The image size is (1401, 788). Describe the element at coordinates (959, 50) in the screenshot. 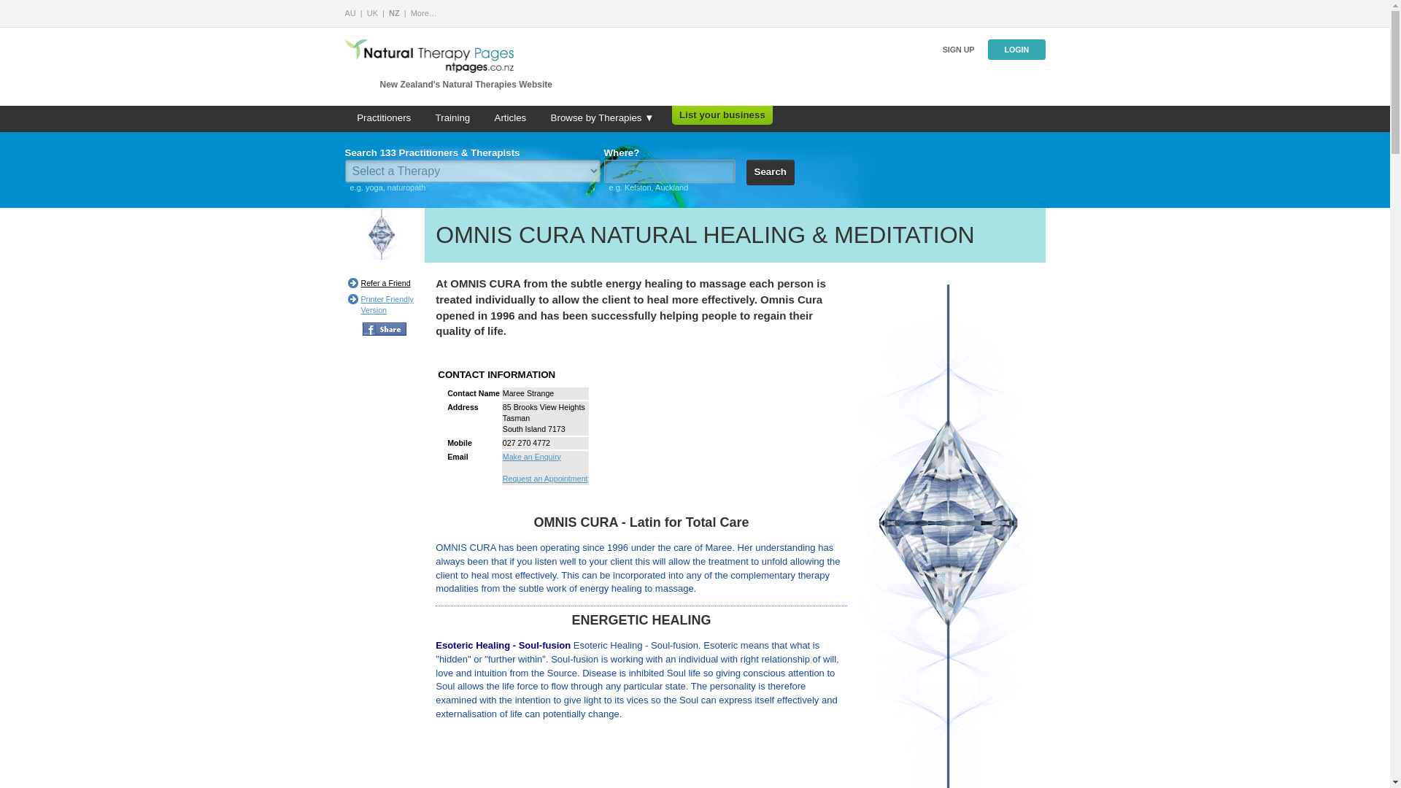

I see `SIGN UP` at that location.